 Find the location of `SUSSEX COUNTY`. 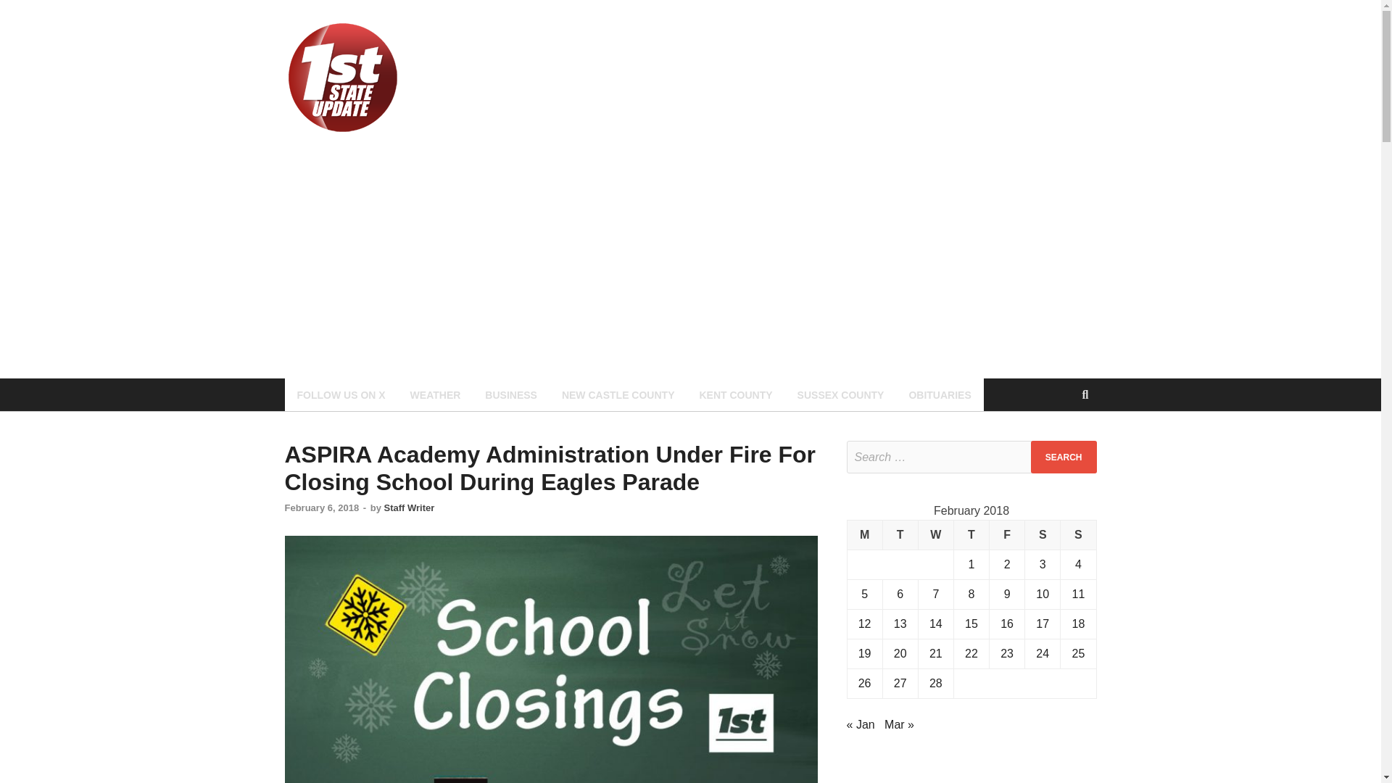

SUSSEX COUNTY is located at coordinates (840, 394).